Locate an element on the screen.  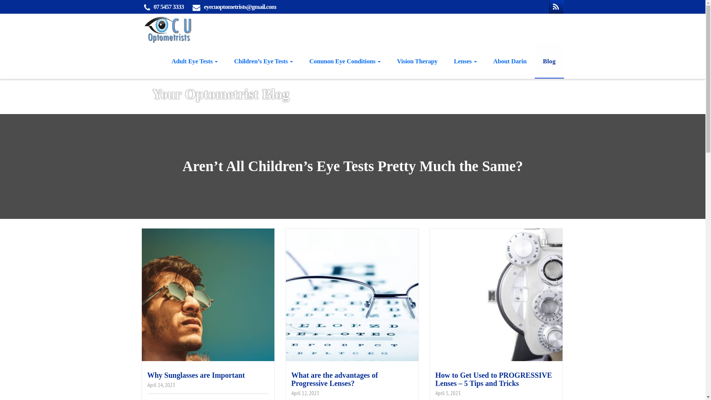
Lenses is located at coordinates (465, 61).